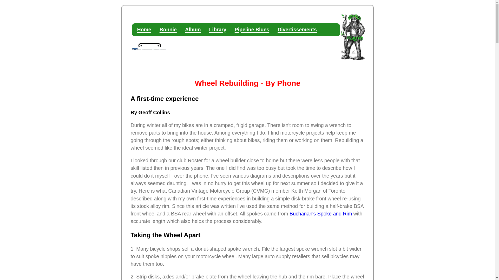 Image resolution: width=499 pixels, height=280 pixels. What do you see at coordinates (193, 30) in the screenshot?
I see `Album` at bounding box center [193, 30].